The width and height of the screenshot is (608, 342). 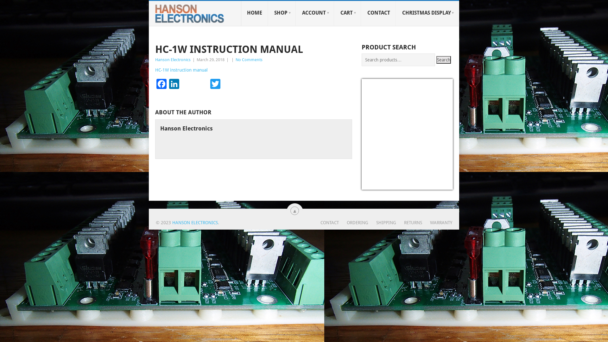 I want to click on WARRANTY, so click(x=437, y=223).